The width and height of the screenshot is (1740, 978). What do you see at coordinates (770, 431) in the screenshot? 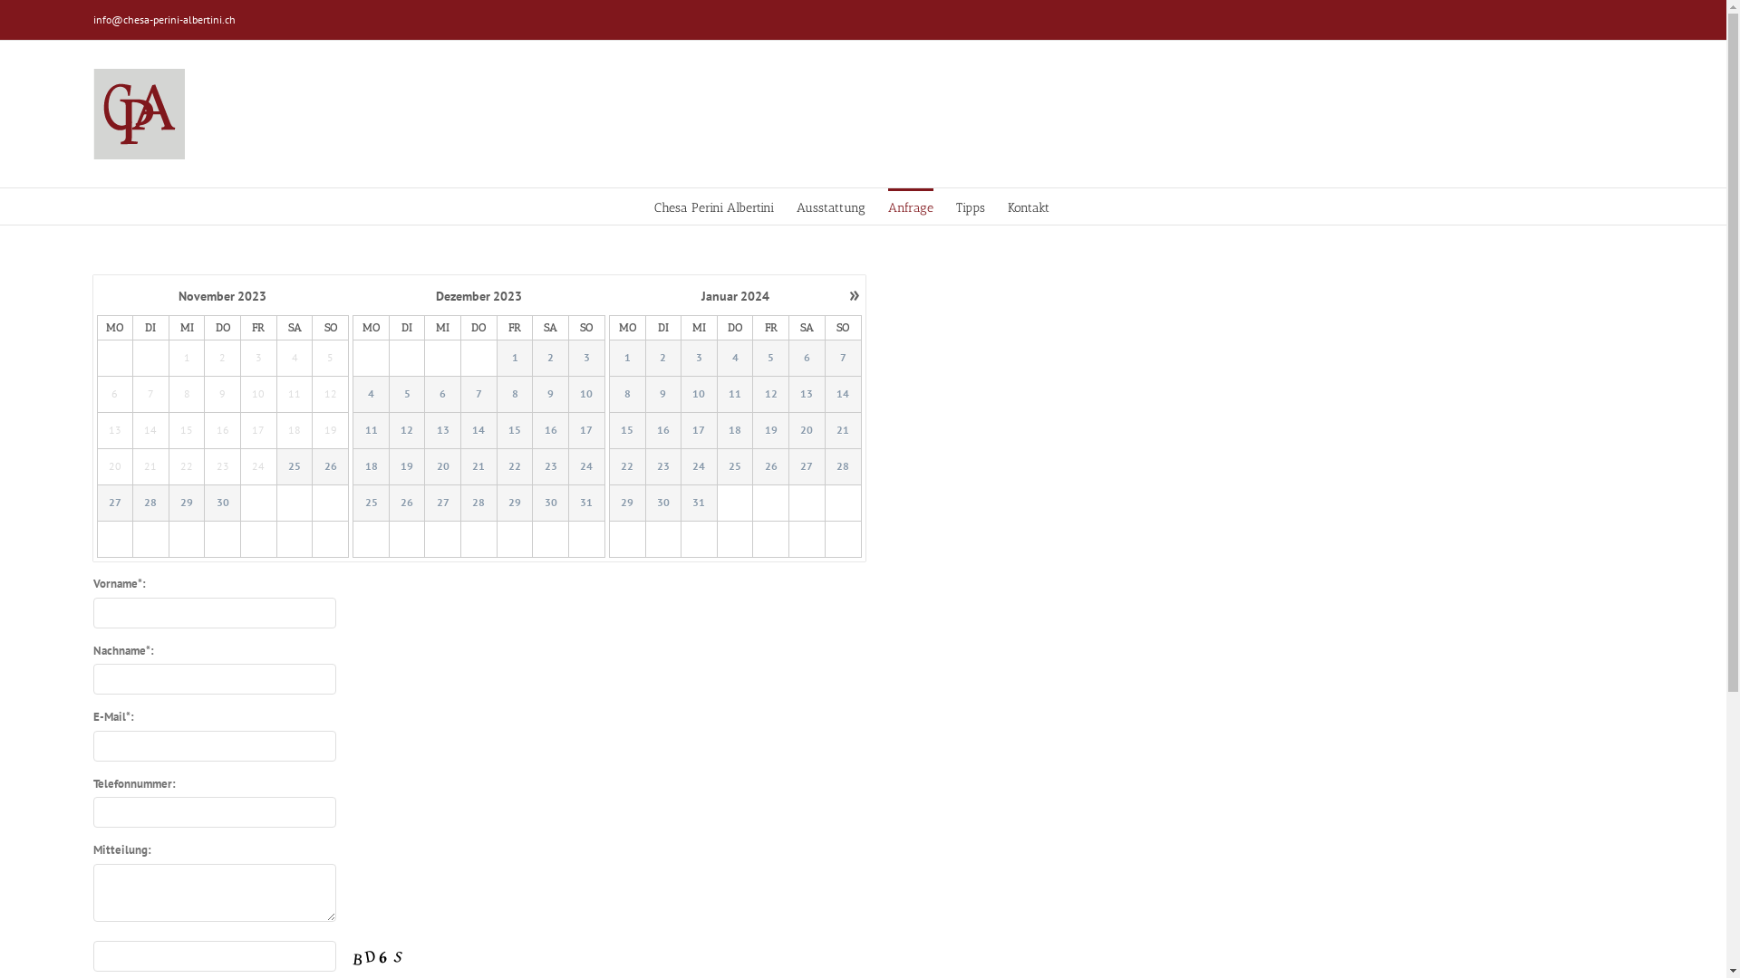
I see `19` at bounding box center [770, 431].